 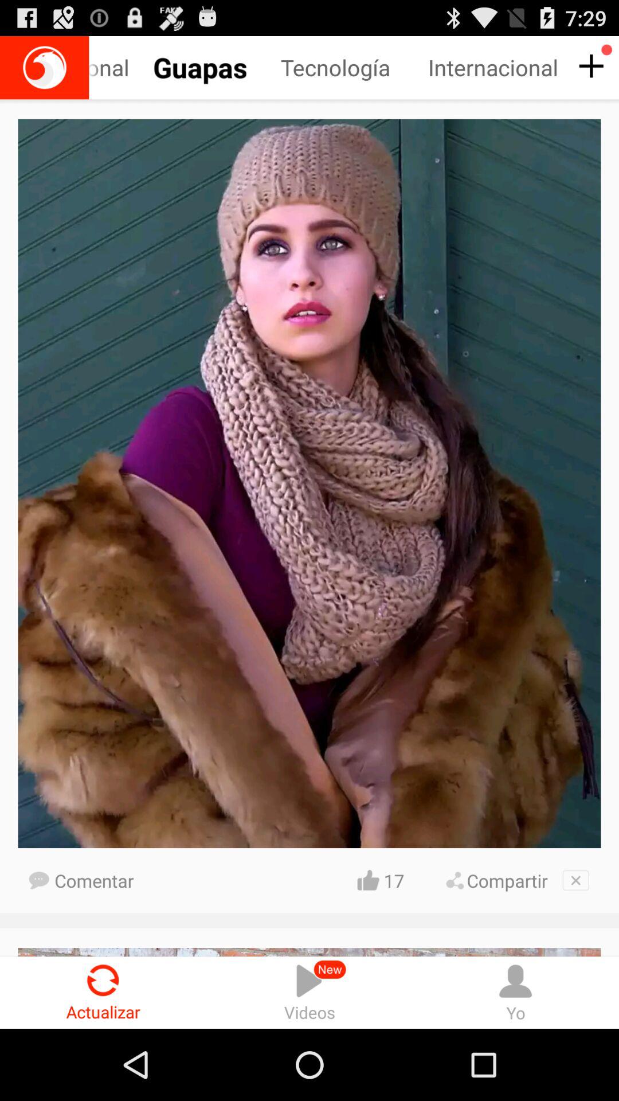 What do you see at coordinates (589, 67) in the screenshot?
I see `create post` at bounding box center [589, 67].